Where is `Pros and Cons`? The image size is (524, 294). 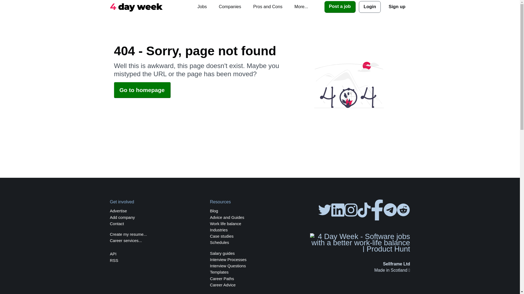
Pros and Cons is located at coordinates (268, 7).